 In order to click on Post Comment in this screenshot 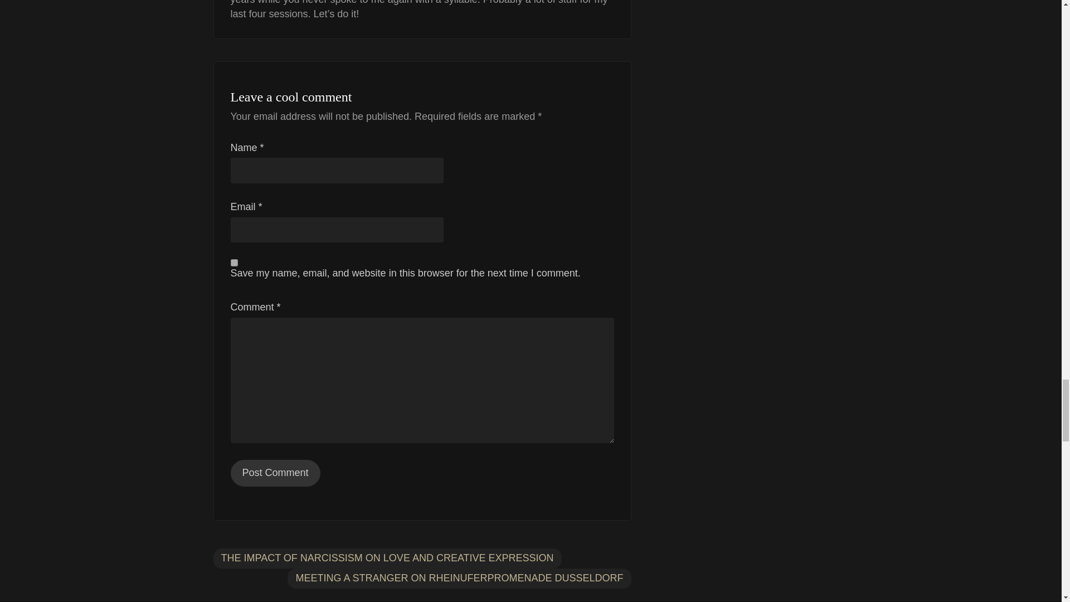, I will do `click(275, 473)`.